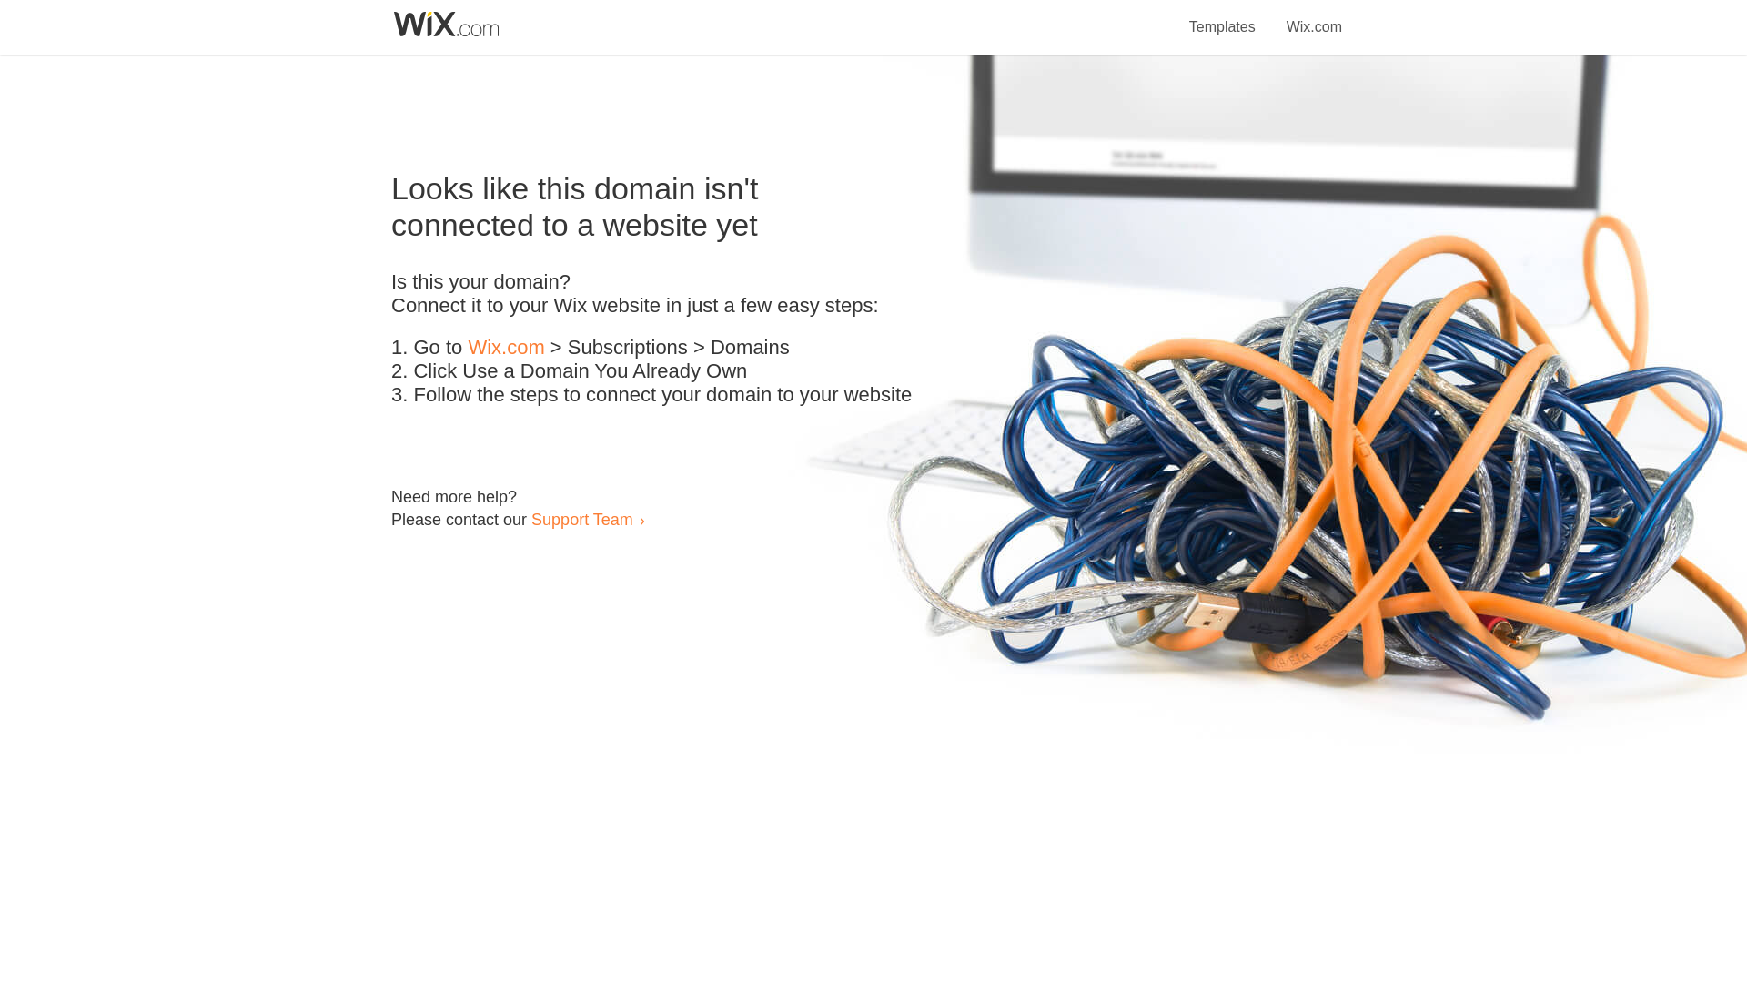 This screenshot has height=983, width=1747. I want to click on Wix.com, so click(506, 348).